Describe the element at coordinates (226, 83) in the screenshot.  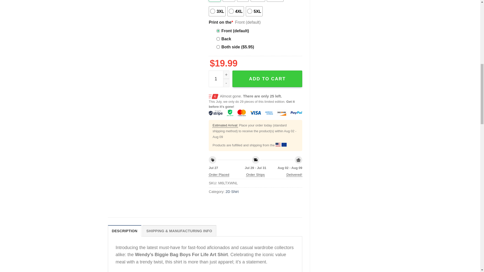
I see `-` at that location.